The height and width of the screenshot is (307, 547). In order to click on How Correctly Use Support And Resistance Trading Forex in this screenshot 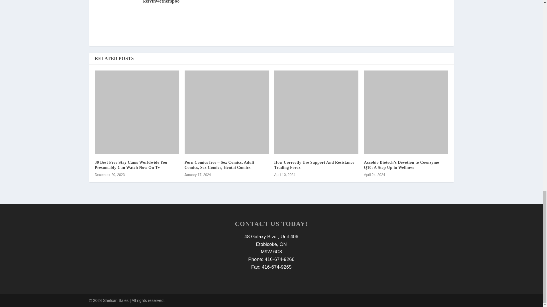, I will do `click(314, 165)`.